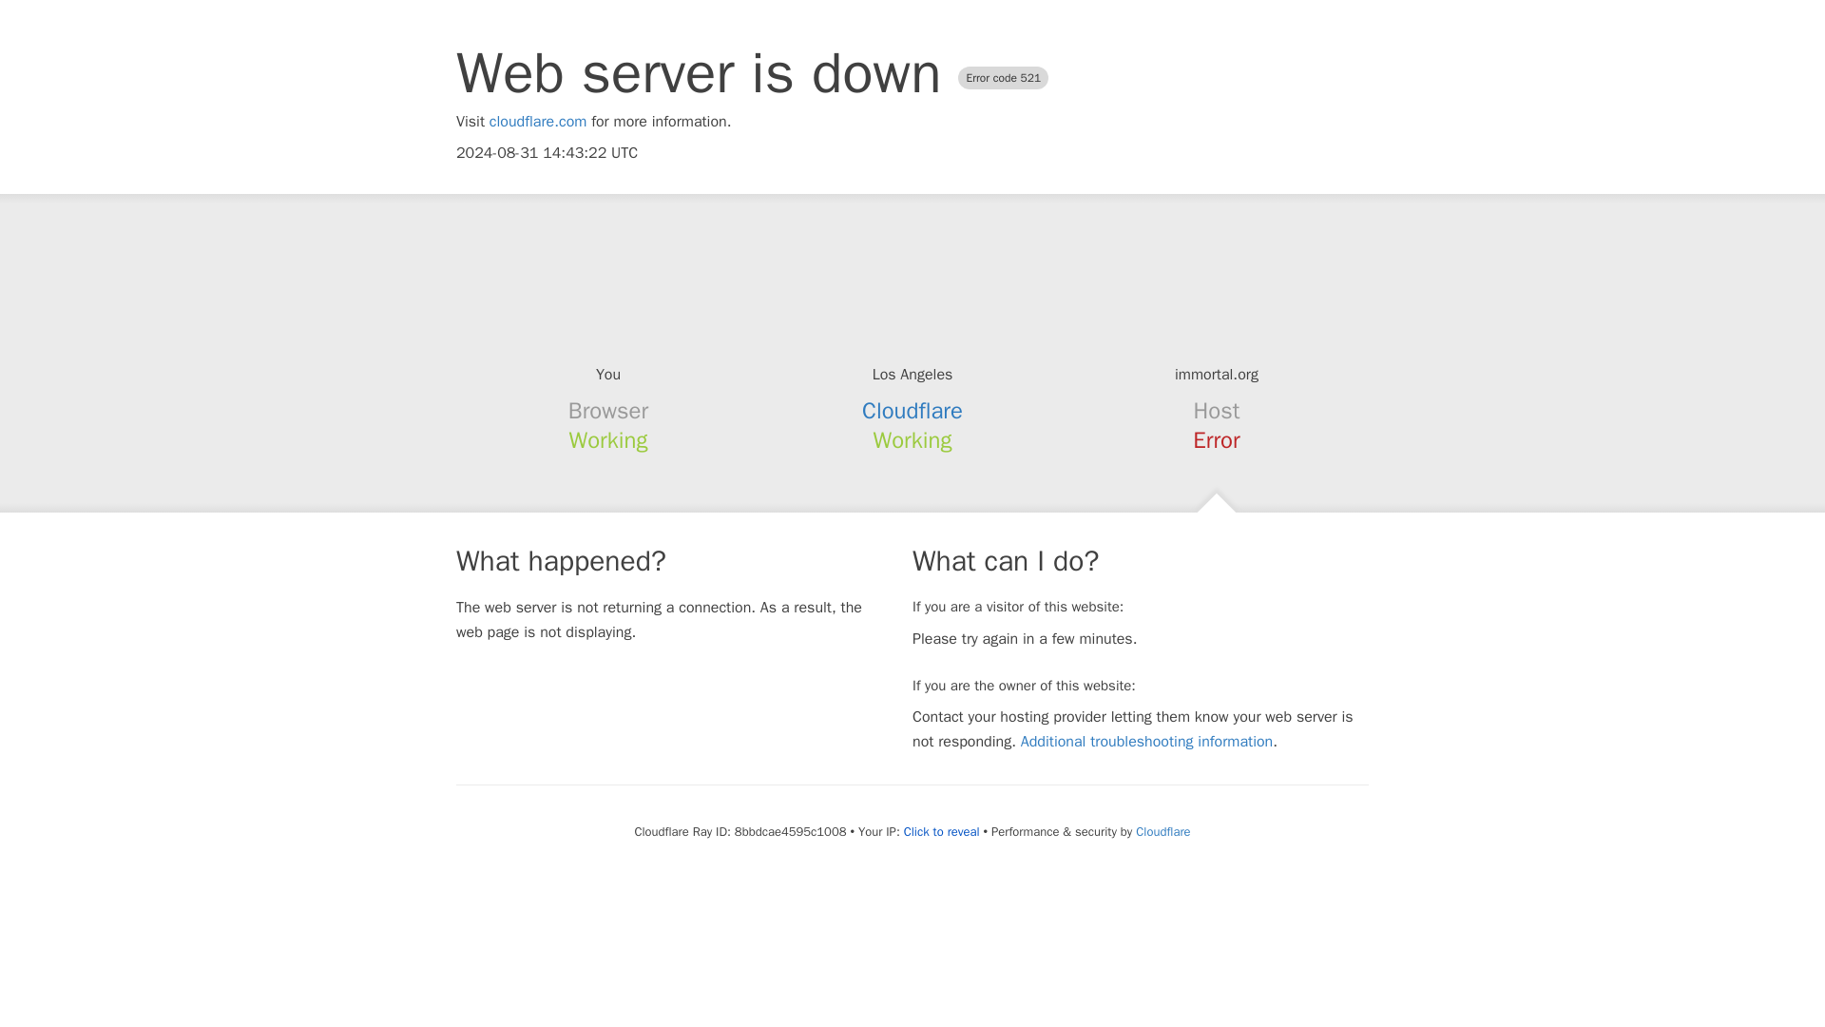  What do you see at coordinates (941, 832) in the screenshot?
I see `Click to reveal` at bounding box center [941, 832].